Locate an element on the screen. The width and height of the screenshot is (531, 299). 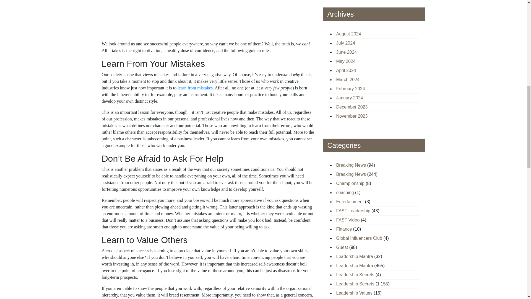
January 2024 is located at coordinates (350, 97).